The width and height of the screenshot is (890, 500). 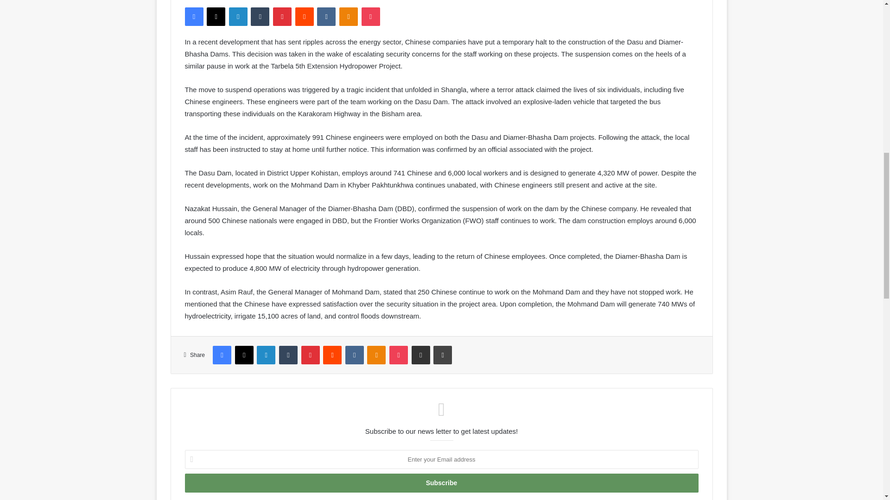 I want to click on Facebook, so click(x=193, y=17).